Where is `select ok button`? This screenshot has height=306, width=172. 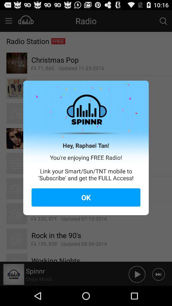
select ok button is located at coordinates (86, 197).